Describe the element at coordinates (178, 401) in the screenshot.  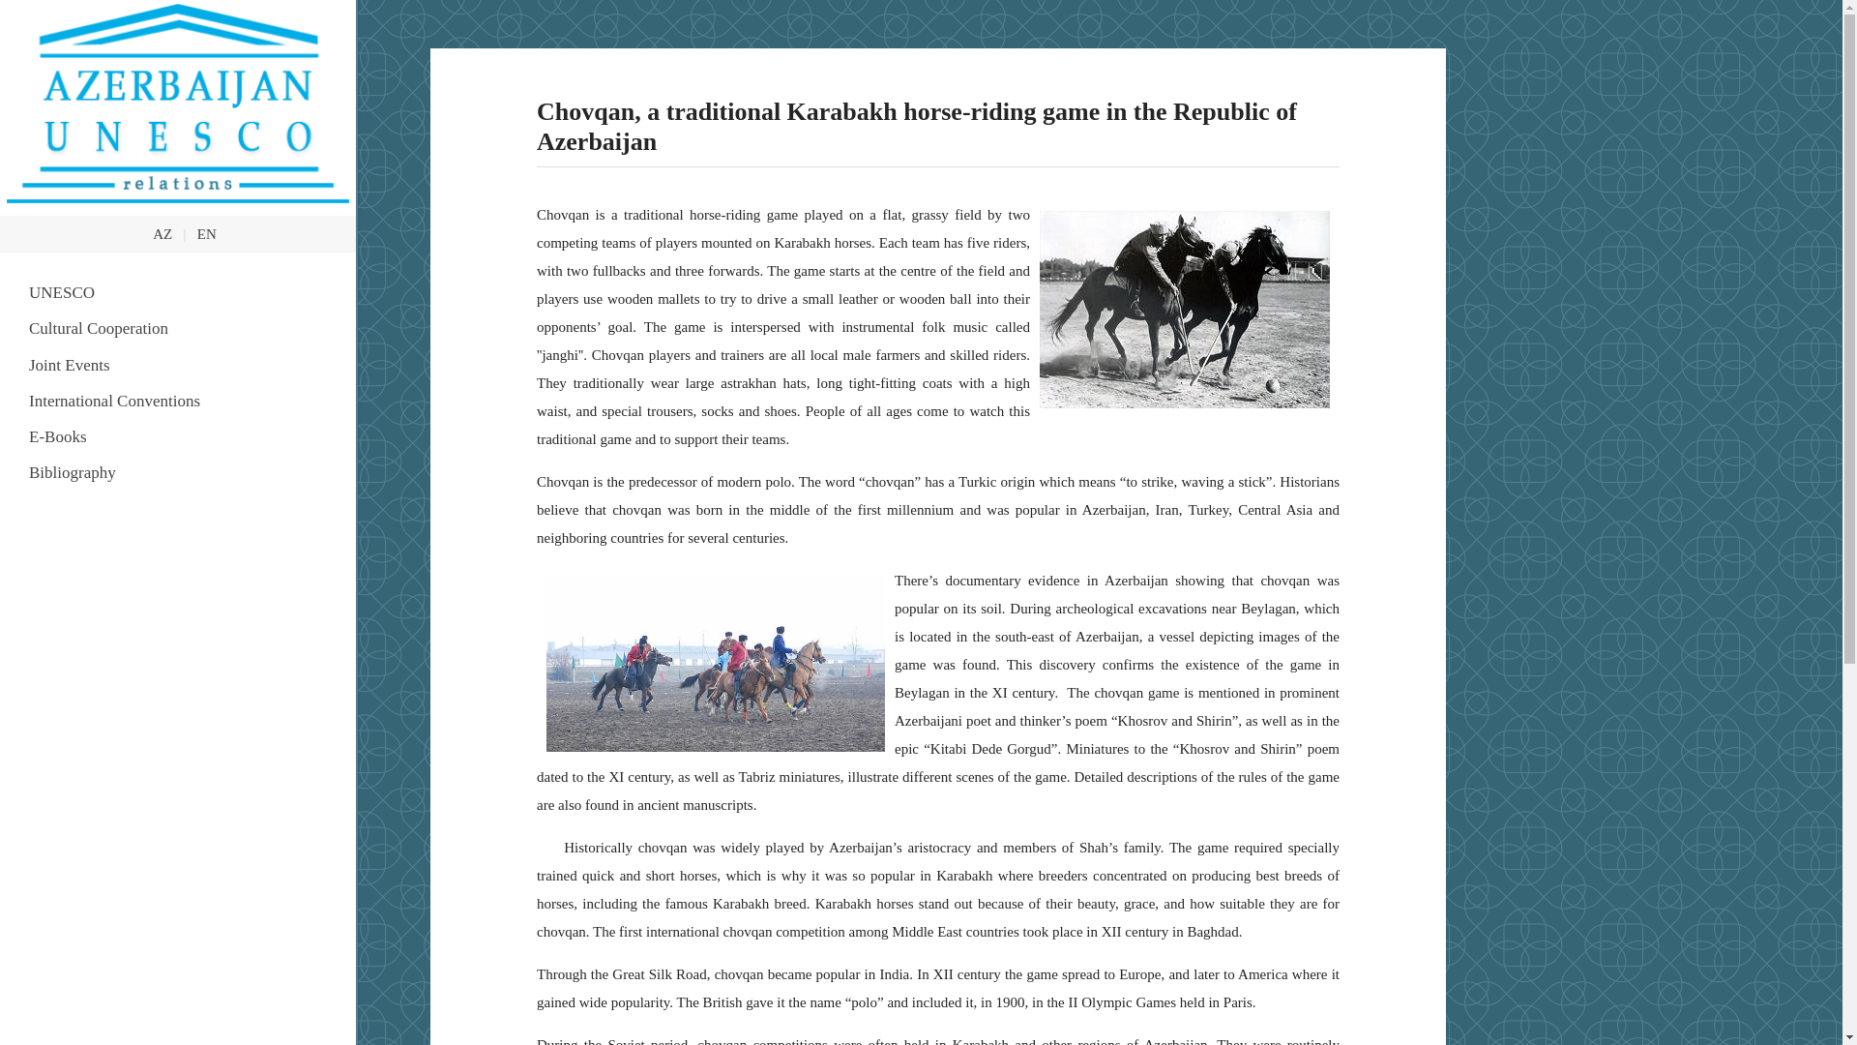
I see `International Conventions` at that location.